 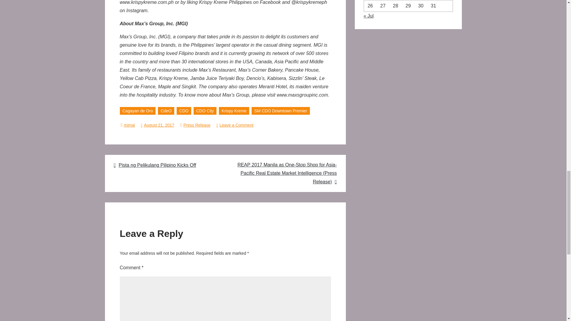 What do you see at coordinates (129, 125) in the screenshot?
I see `mimai` at bounding box center [129, 125].